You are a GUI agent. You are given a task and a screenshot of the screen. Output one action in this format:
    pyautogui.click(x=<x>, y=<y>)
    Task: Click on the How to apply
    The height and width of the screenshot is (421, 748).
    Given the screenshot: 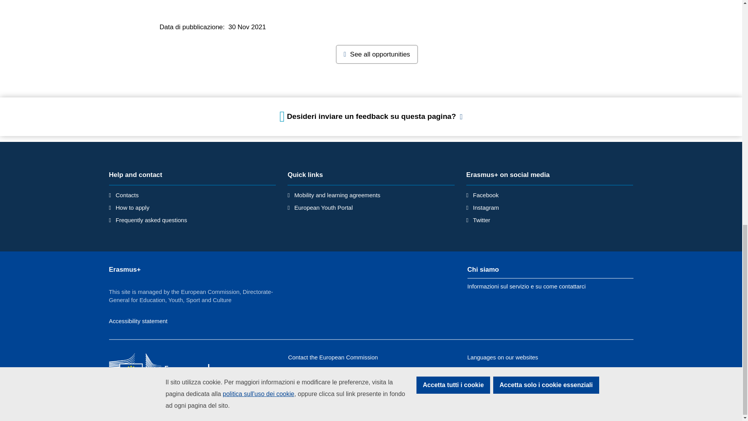 What is the action you would take?
    pyautogui.click(x=132, y=207)
    